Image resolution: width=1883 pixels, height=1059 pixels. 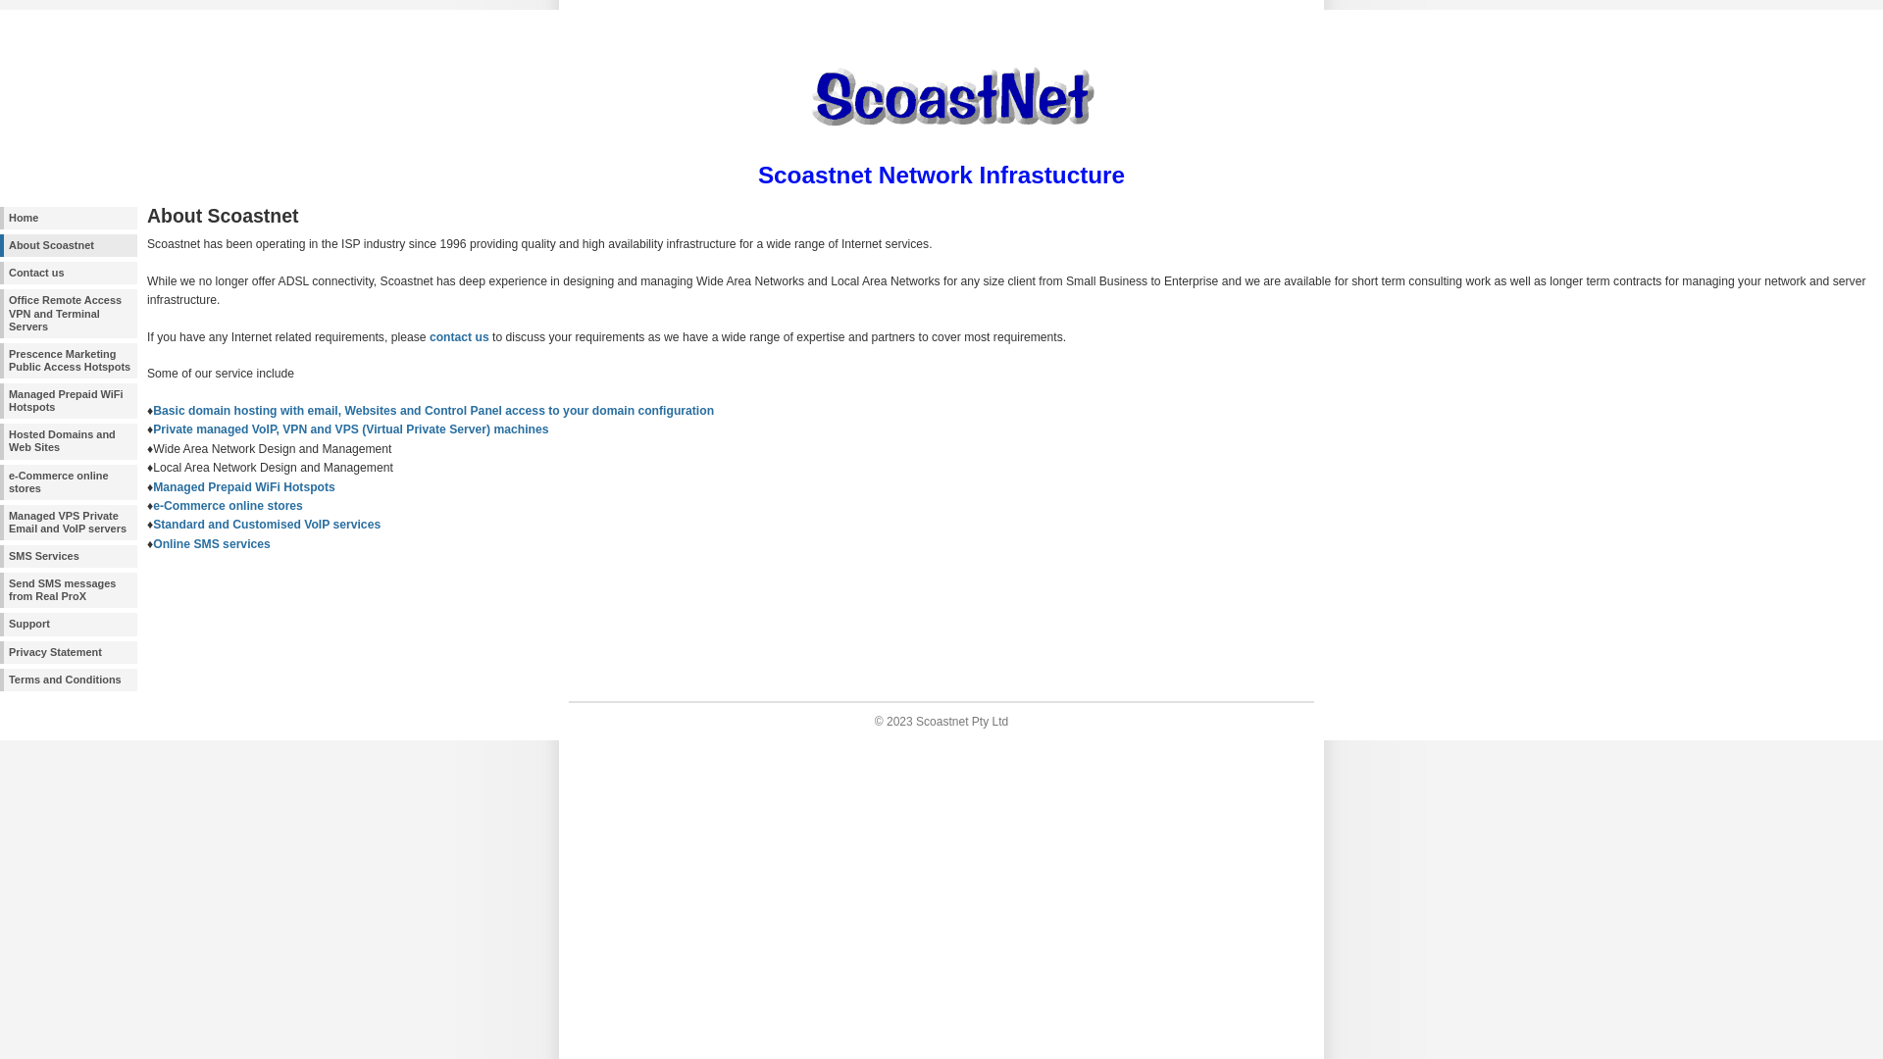 I want to click on About Scoastnet, so click(x=69, y=245).